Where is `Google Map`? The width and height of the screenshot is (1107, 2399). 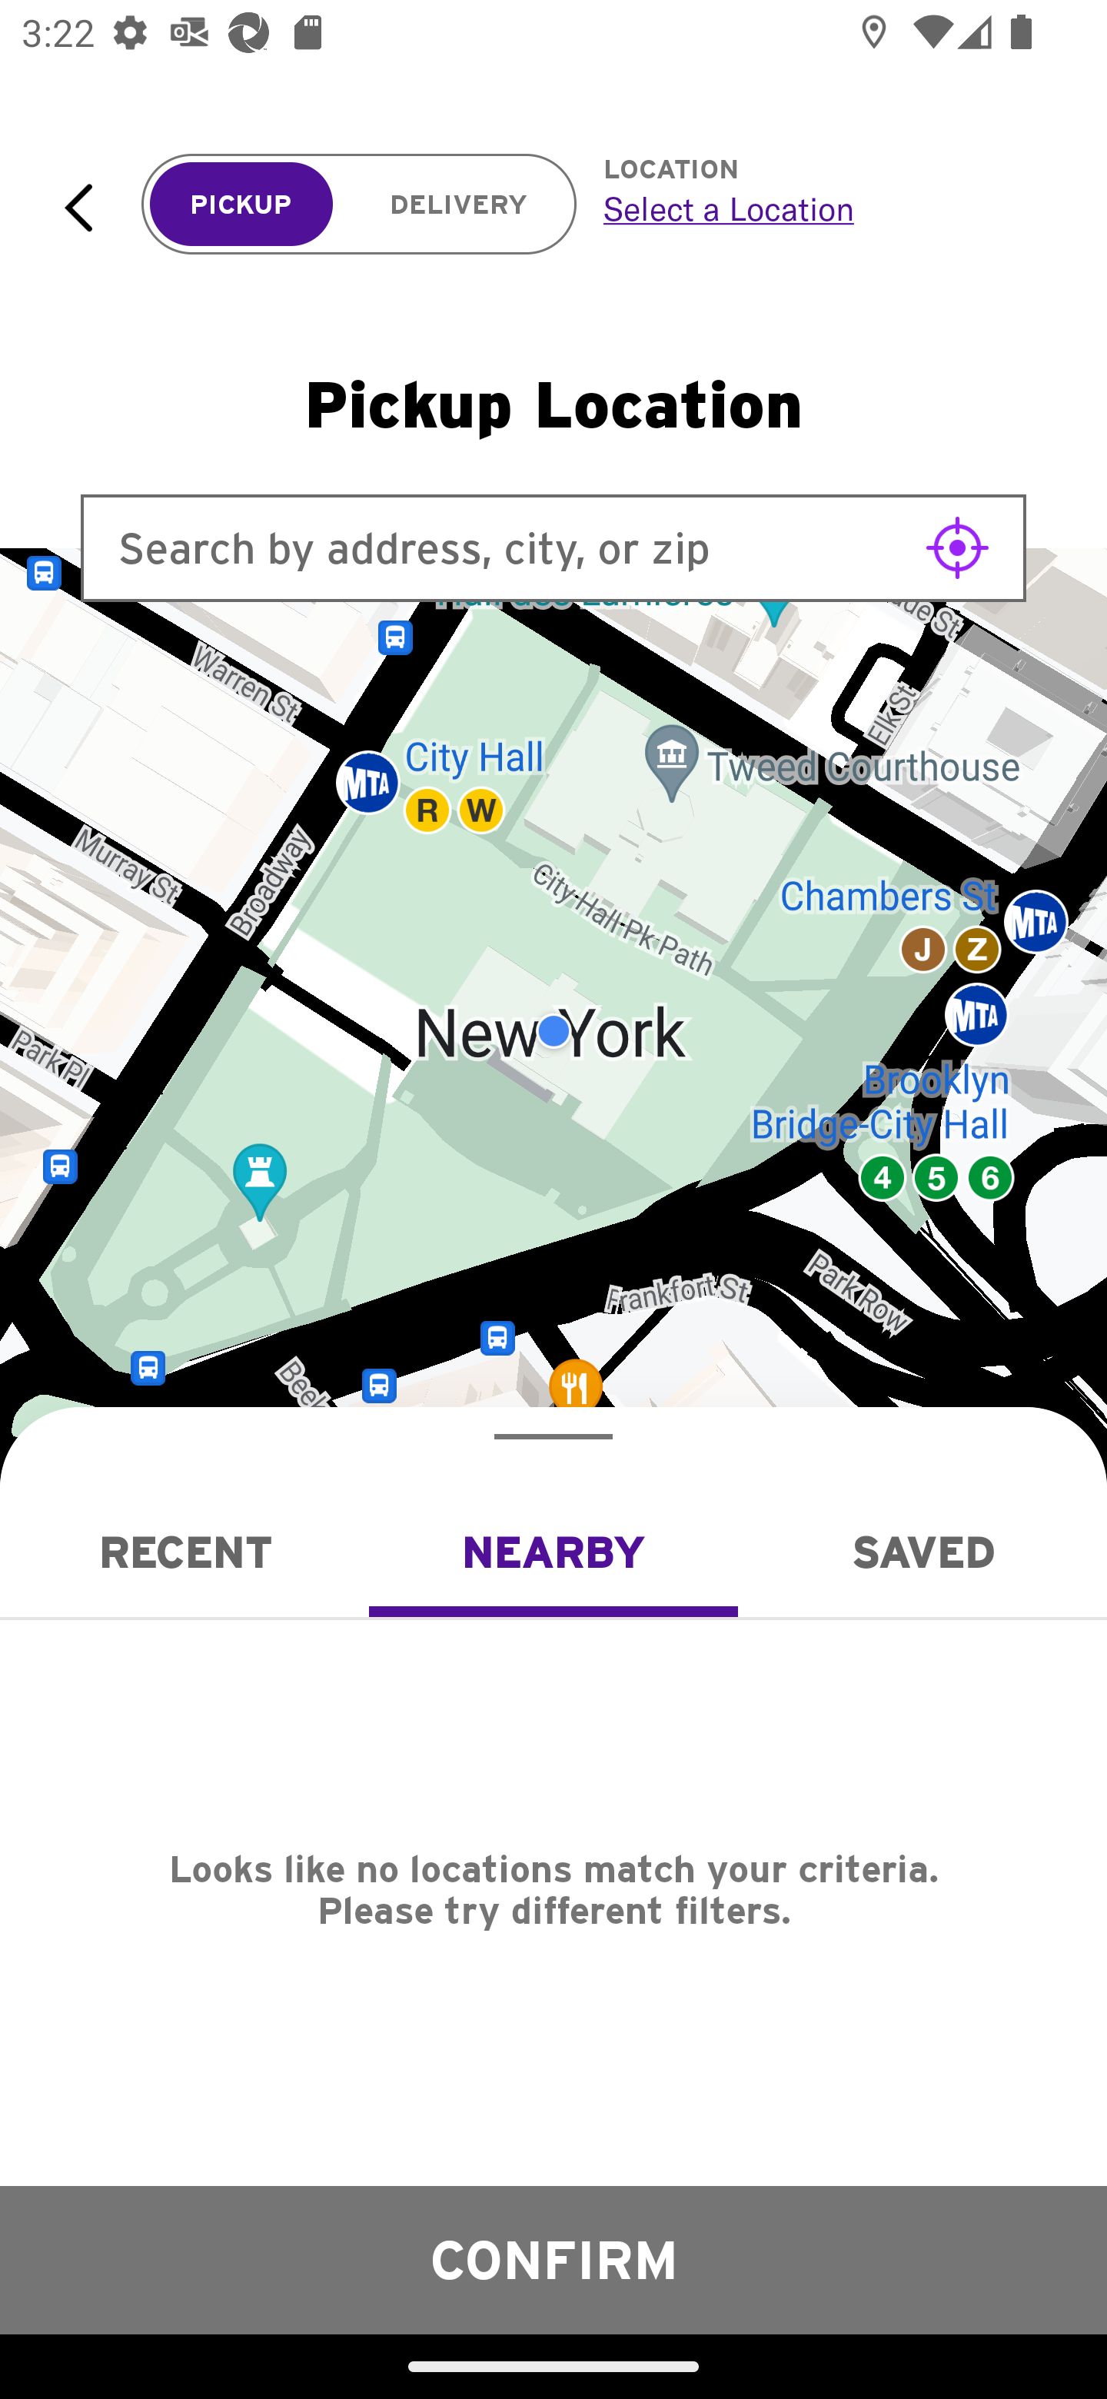 Google Map is located at coordinates (553, 1031).